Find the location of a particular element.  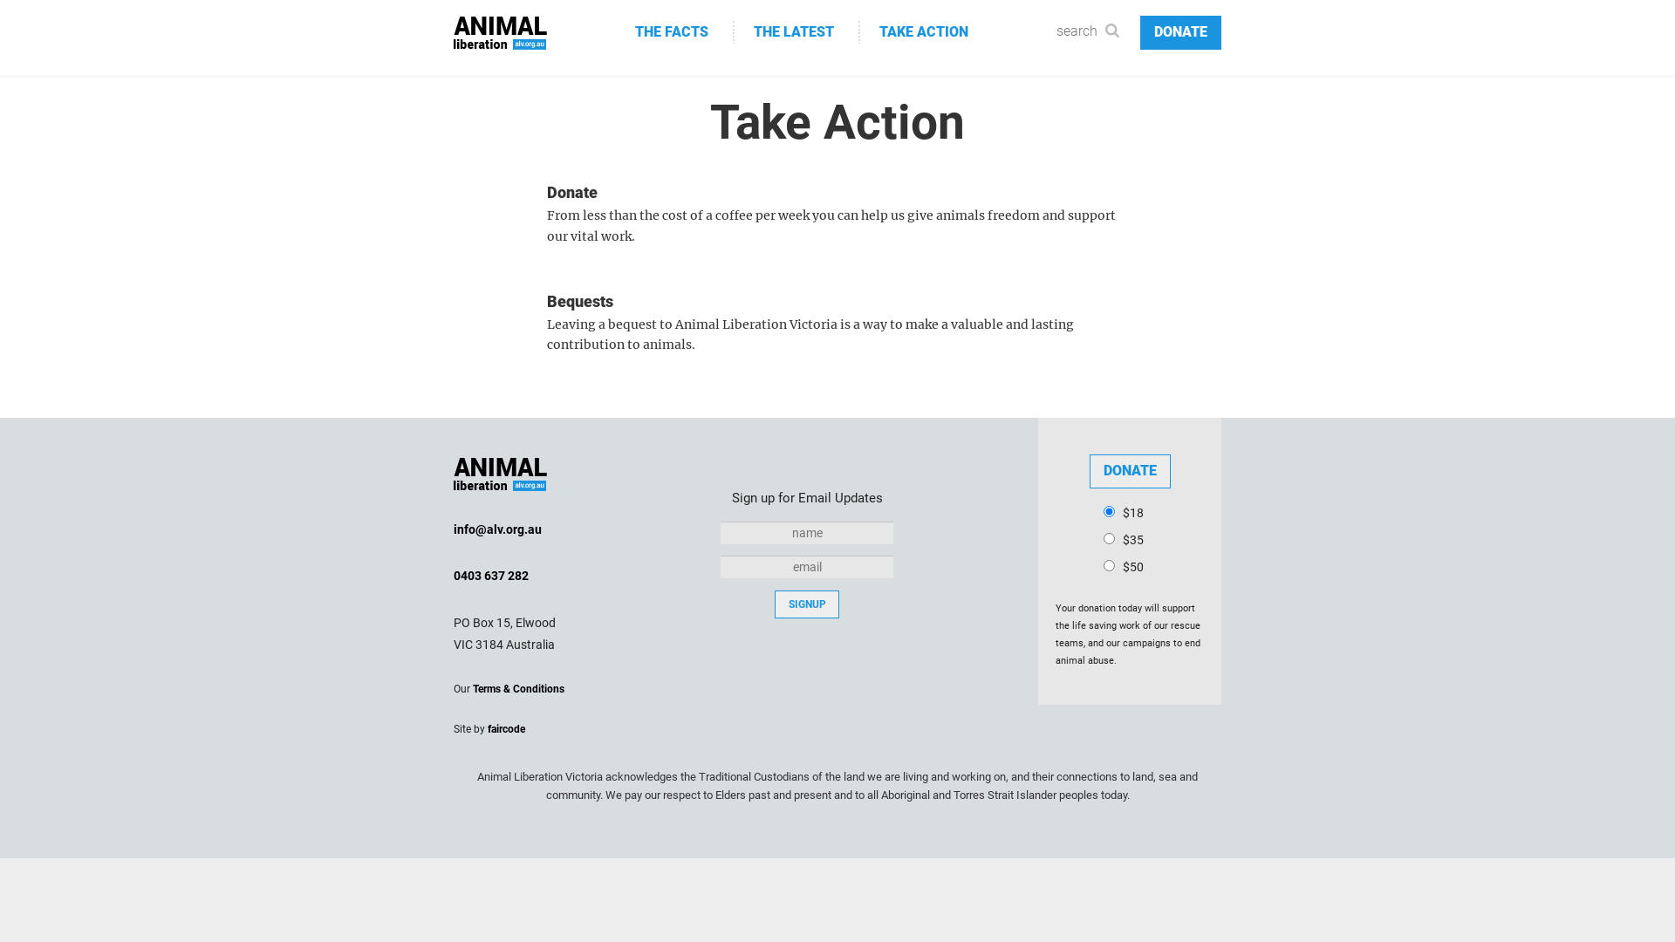

THE LATEST is located at coordinates (797, 28).